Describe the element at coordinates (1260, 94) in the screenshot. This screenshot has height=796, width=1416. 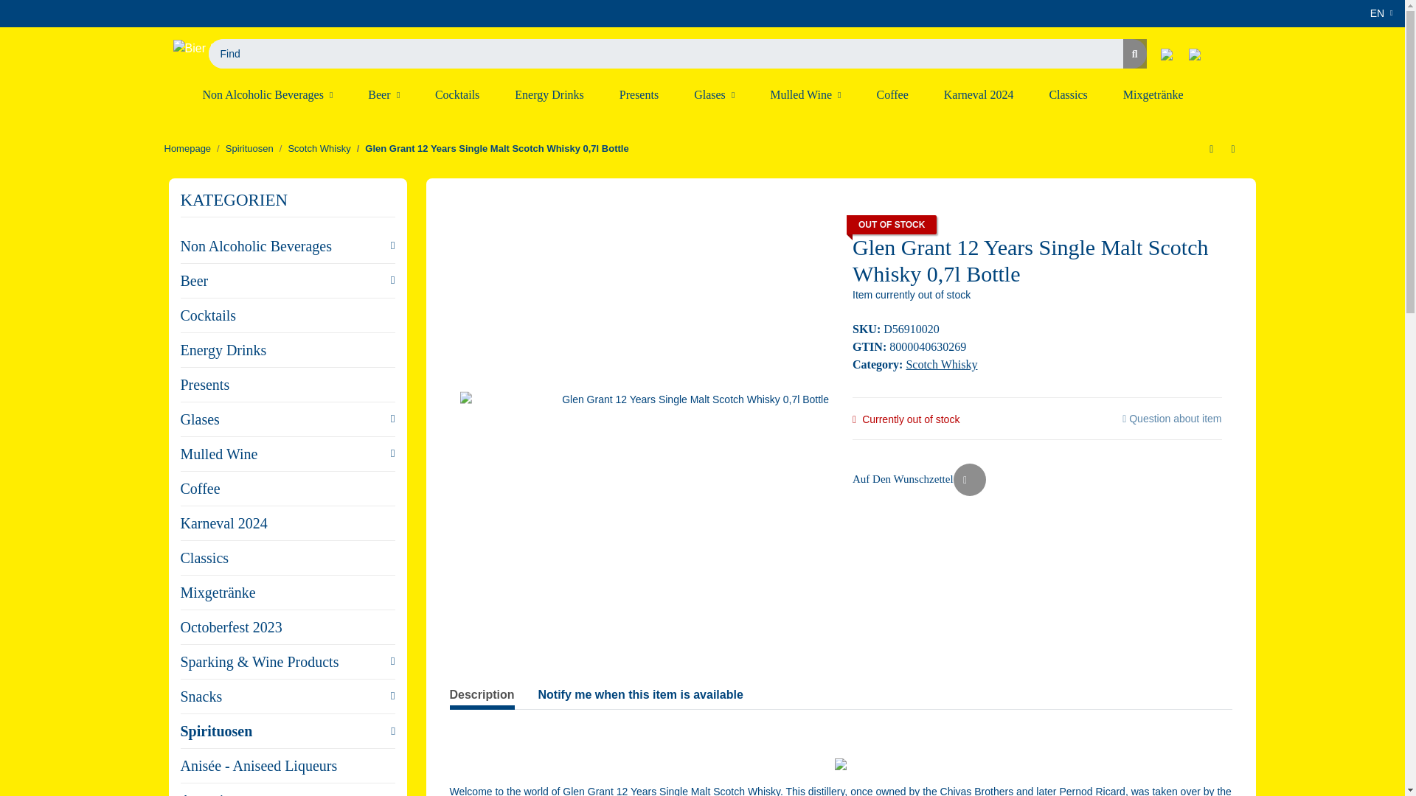
I see `Octoberfest 2023` at that location.